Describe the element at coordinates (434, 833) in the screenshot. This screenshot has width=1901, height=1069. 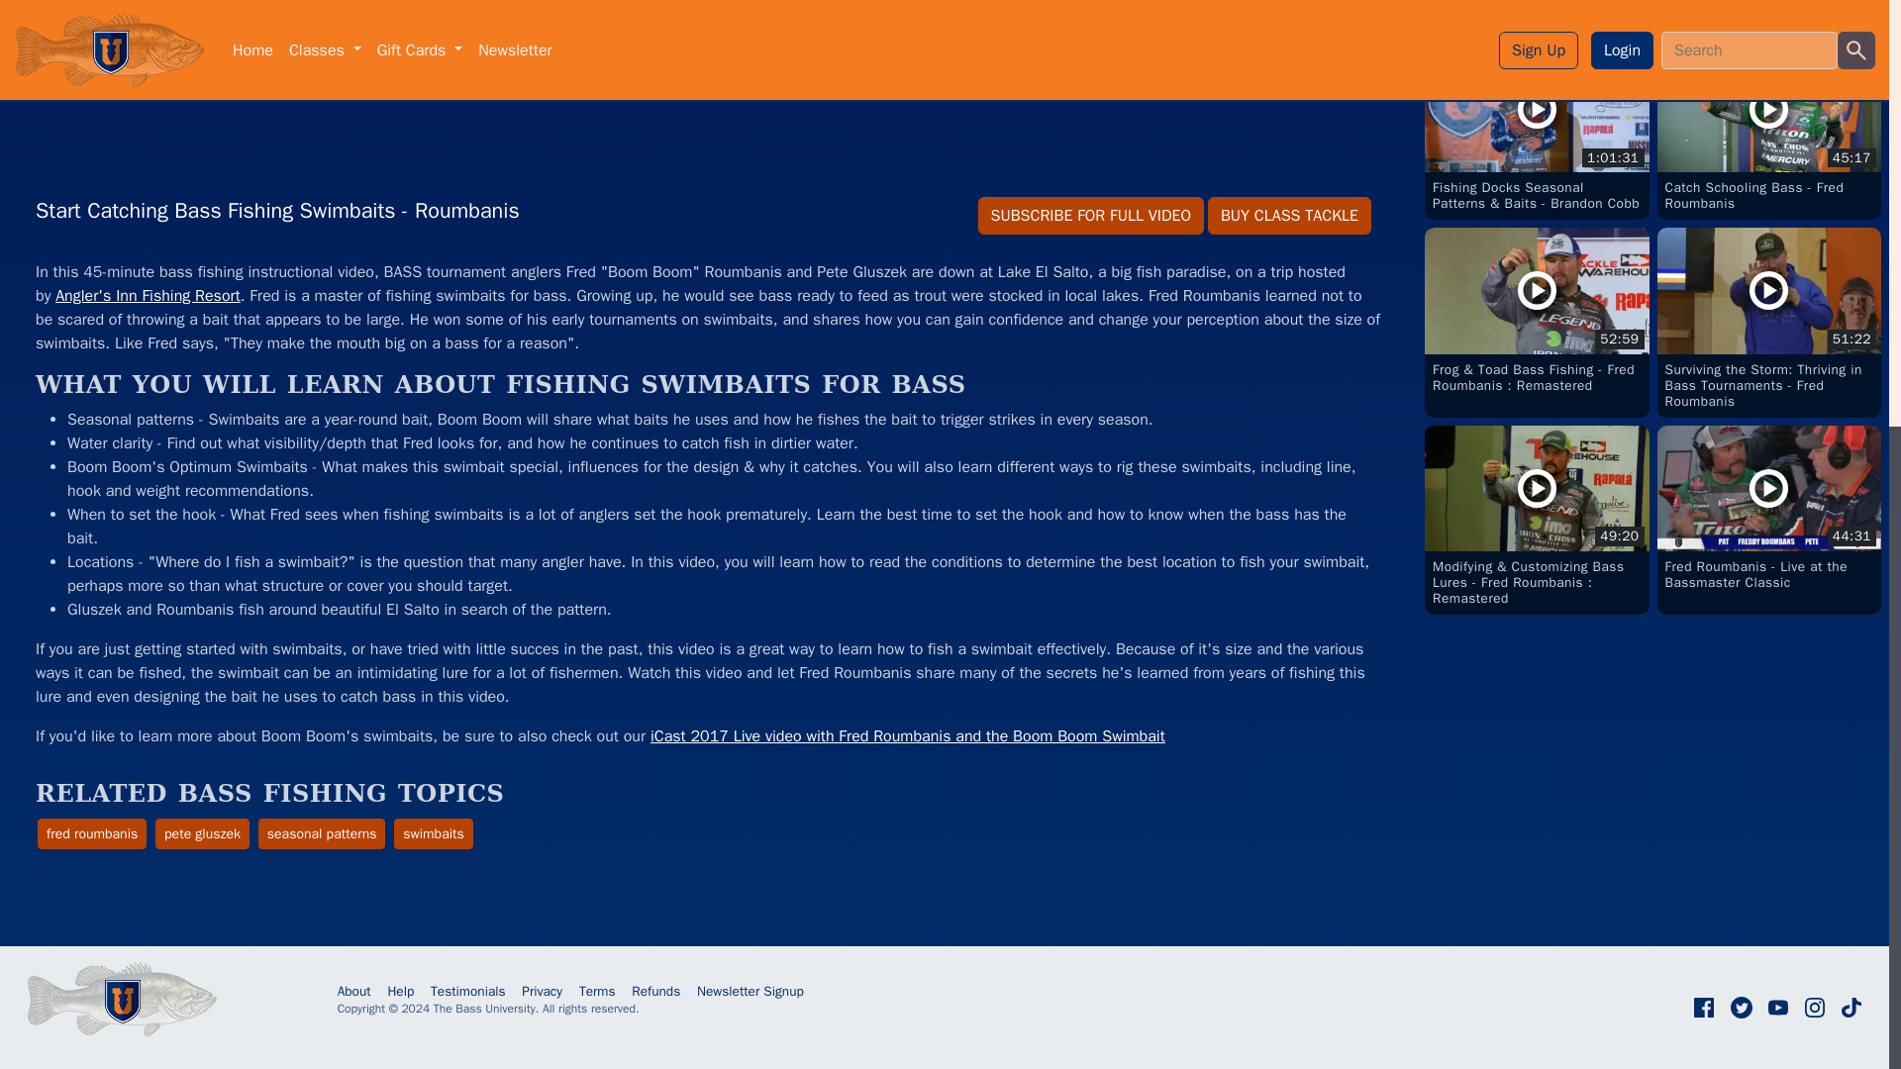
I see `swimbaits` at that location.